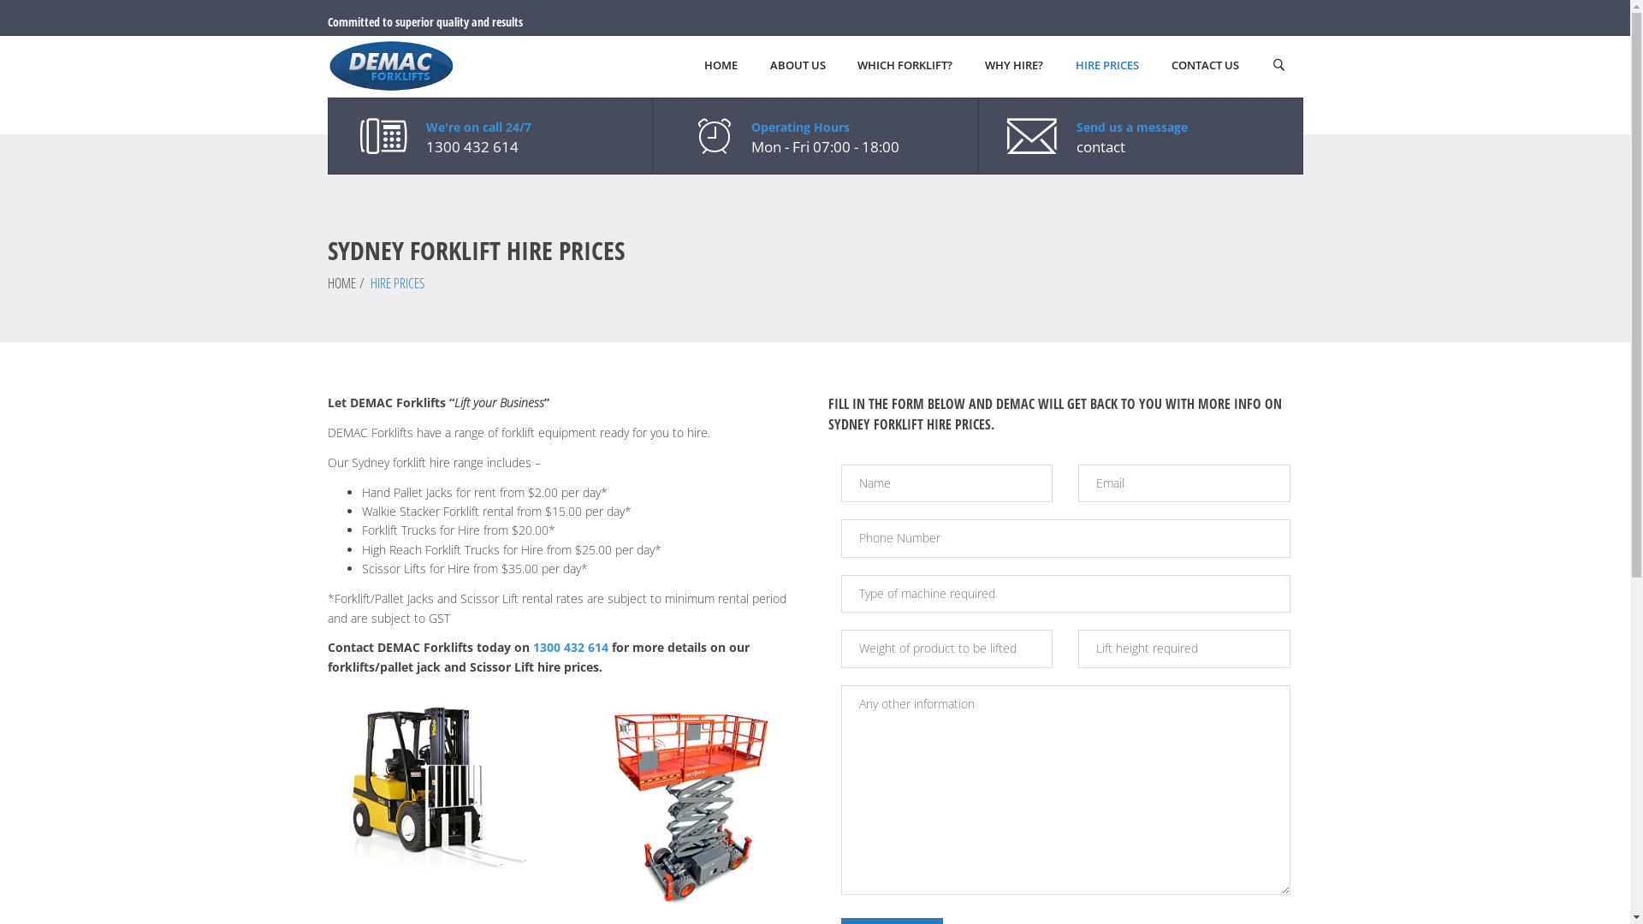 The width and height of the screenshot is (1643, 924). Describe the element at coordinates (905, 67) in the screenshot. I see `WHICH FORKLIFT?` at that location.